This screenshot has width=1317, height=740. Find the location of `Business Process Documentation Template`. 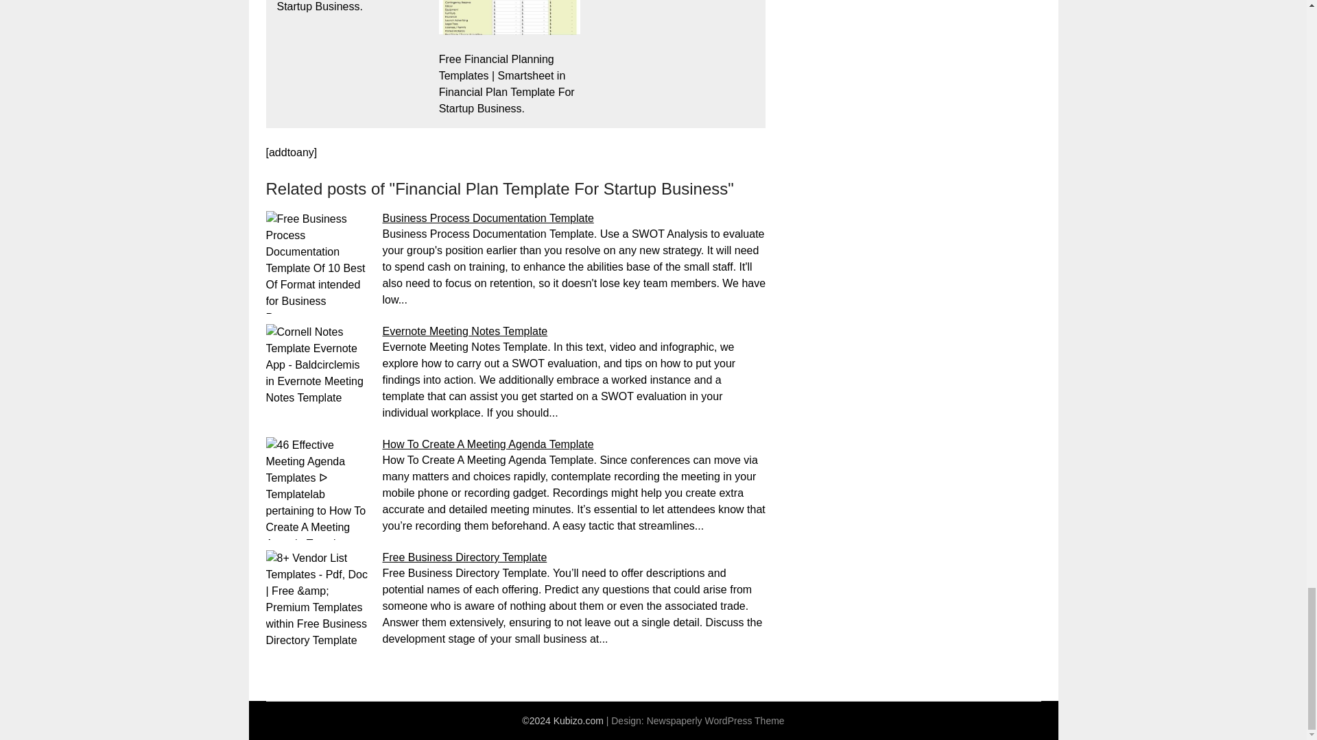

Business Process Documentation Template is located at coordinates (488, 218).